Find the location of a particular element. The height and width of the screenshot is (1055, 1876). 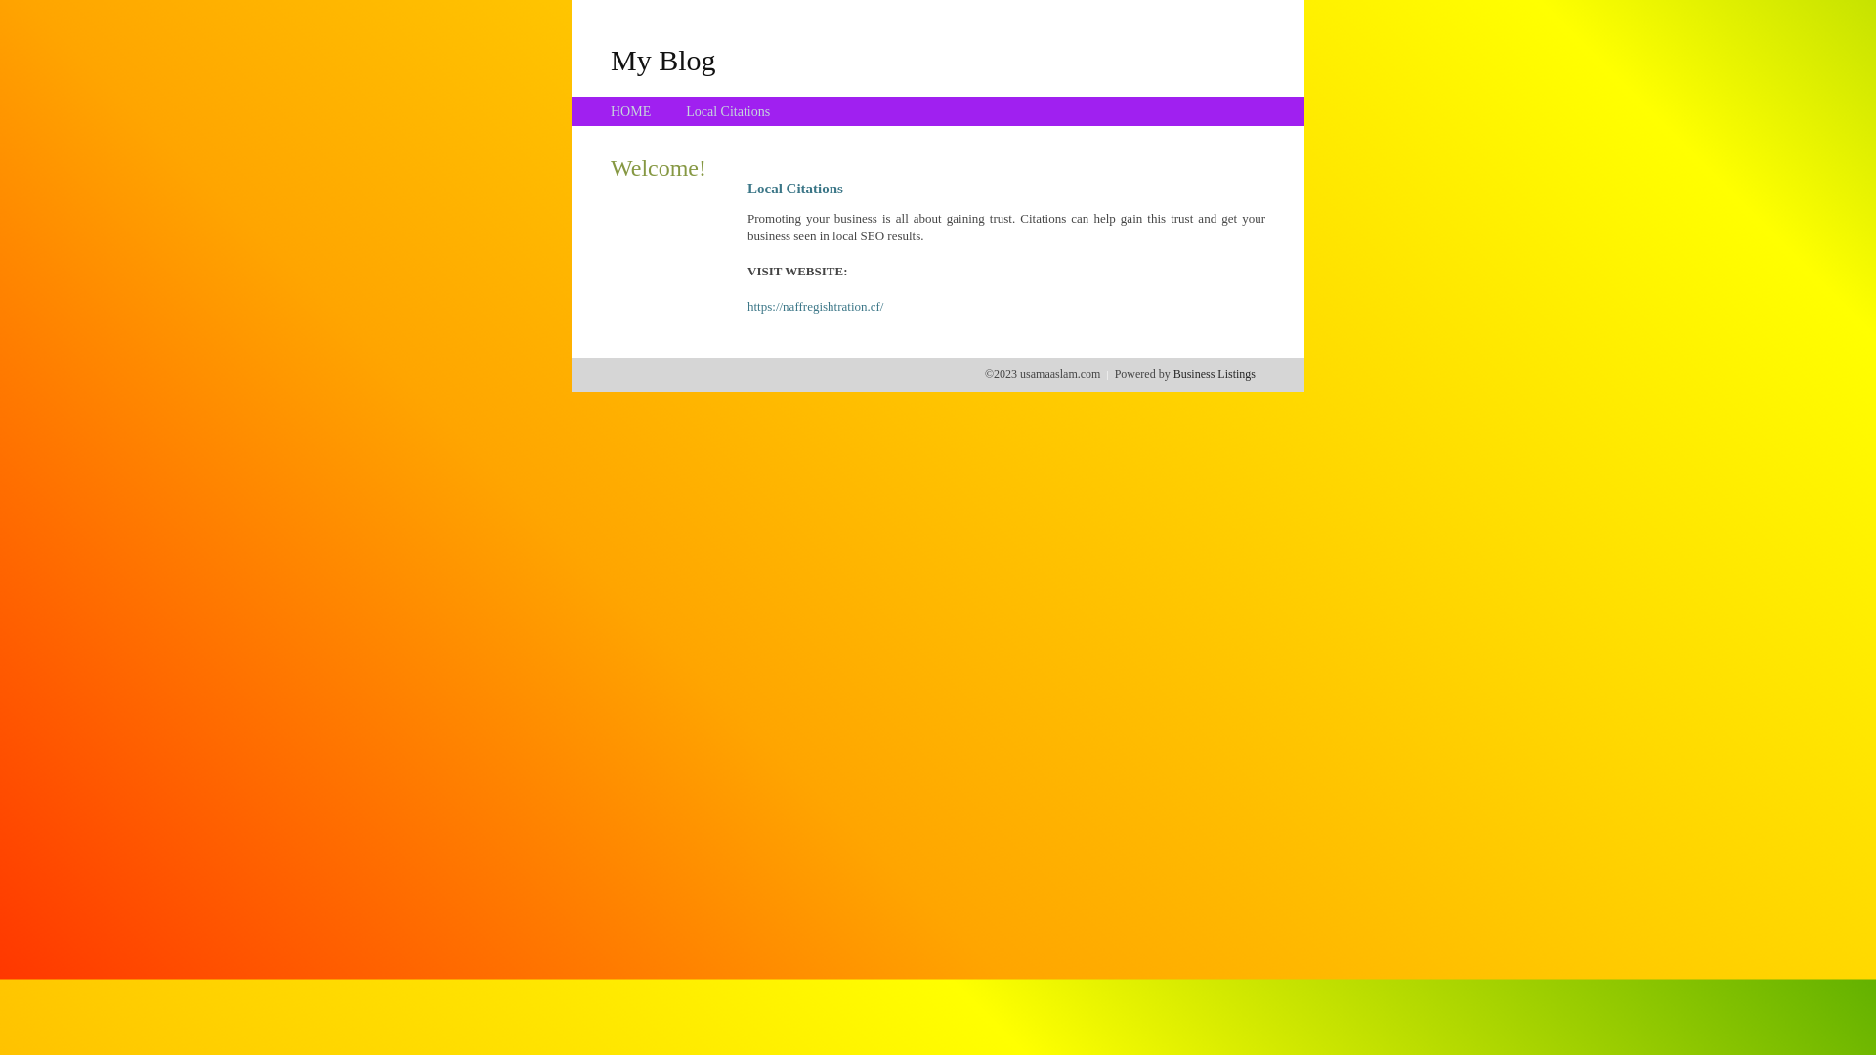

https://naffregishtration.cf/ is located at coordinates (815, 307).